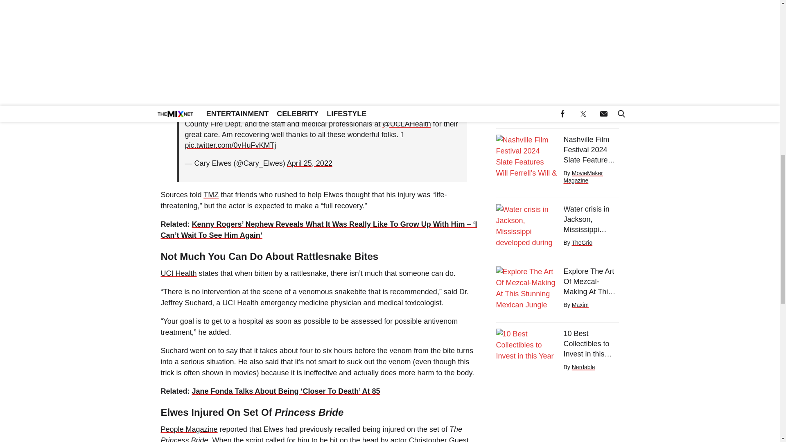  Describe the element at coordinates (309, 163) in the screenshot. I see `April 25, 2022` at that location.